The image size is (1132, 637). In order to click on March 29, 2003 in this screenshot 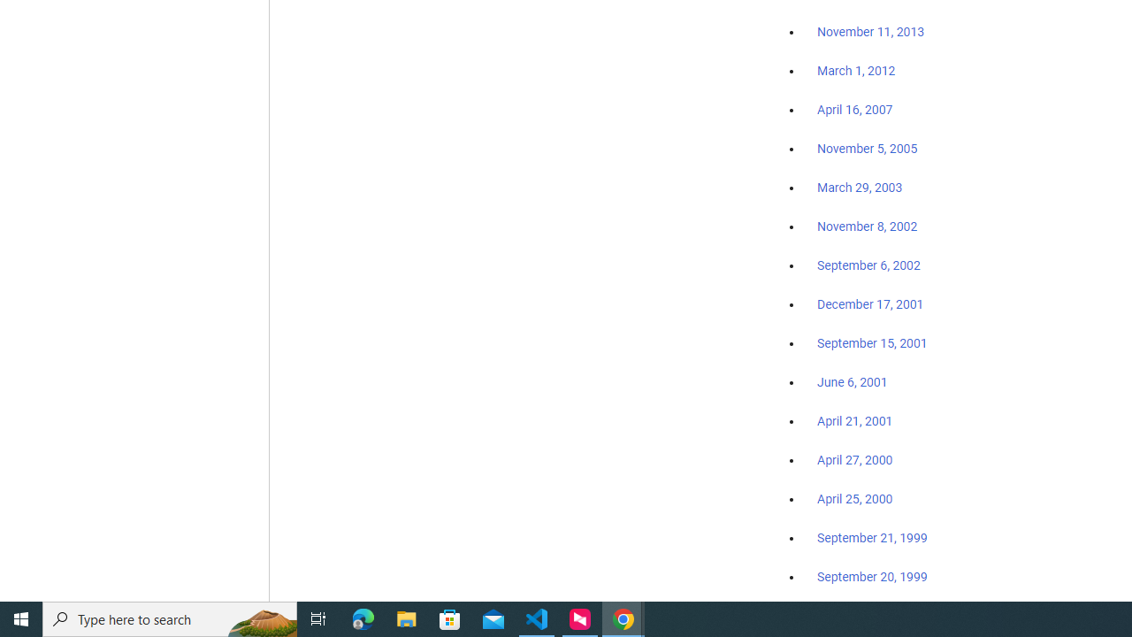, I will do `click(860, 188)`.